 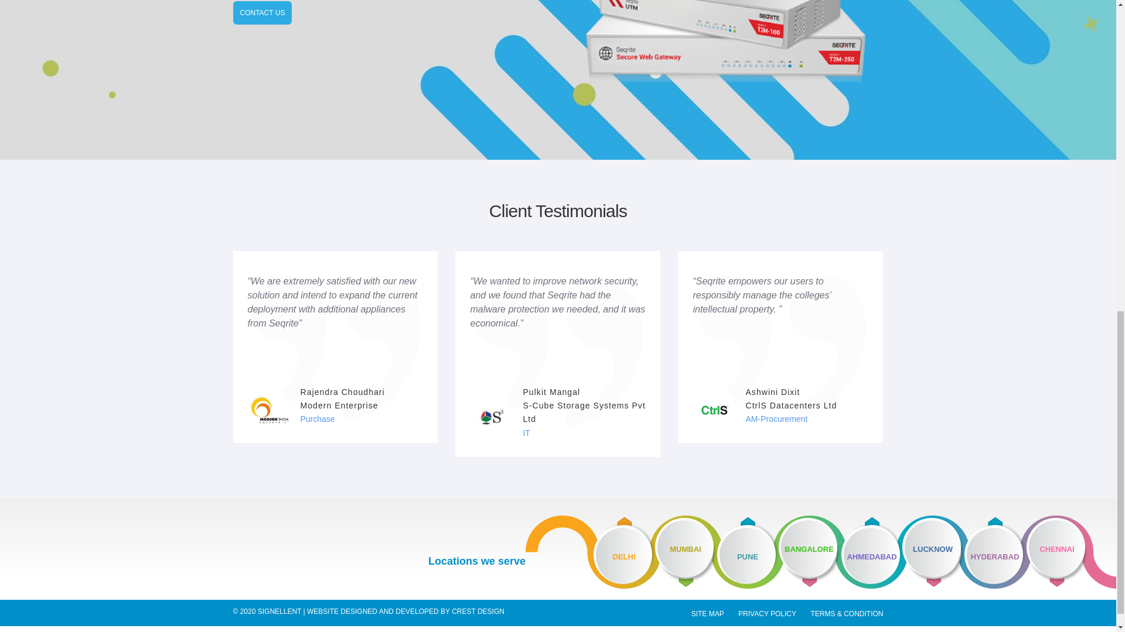 What do you see at coordinates (872, 552) in the screenshot?
I see `AHMEDABAD` at bounding box center [872, 552].